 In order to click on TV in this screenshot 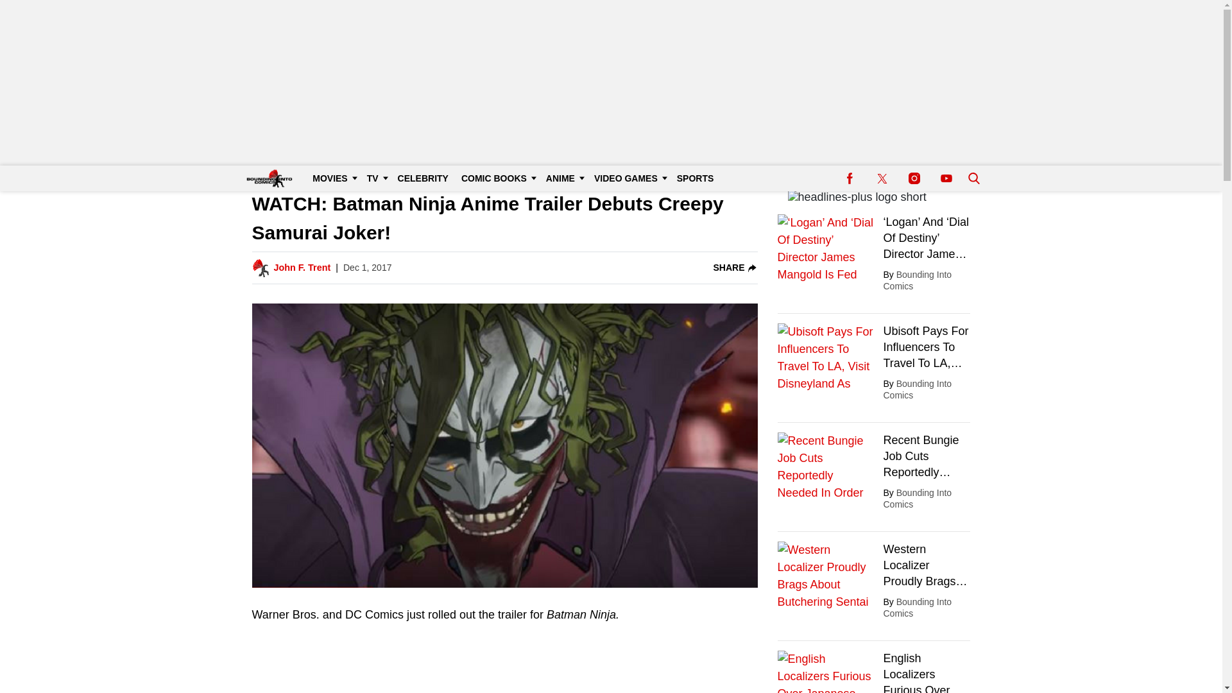, I will do `click(376, 178)`.